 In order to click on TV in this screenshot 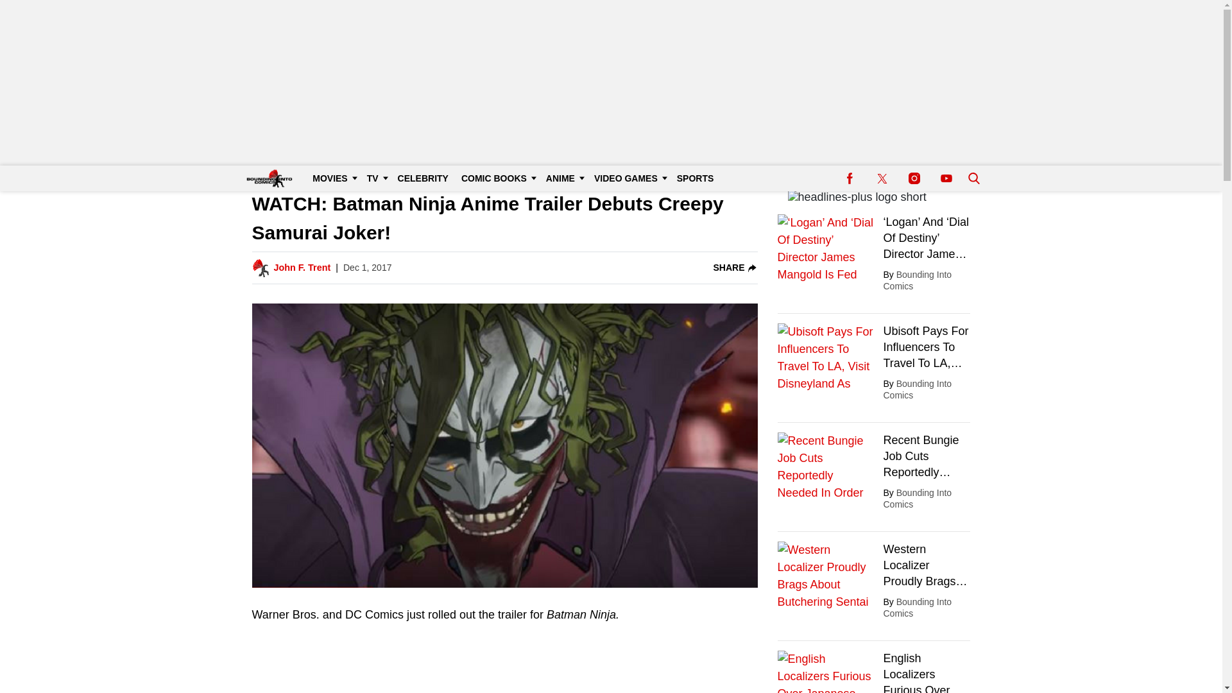, I will do `click(376, 178)`.